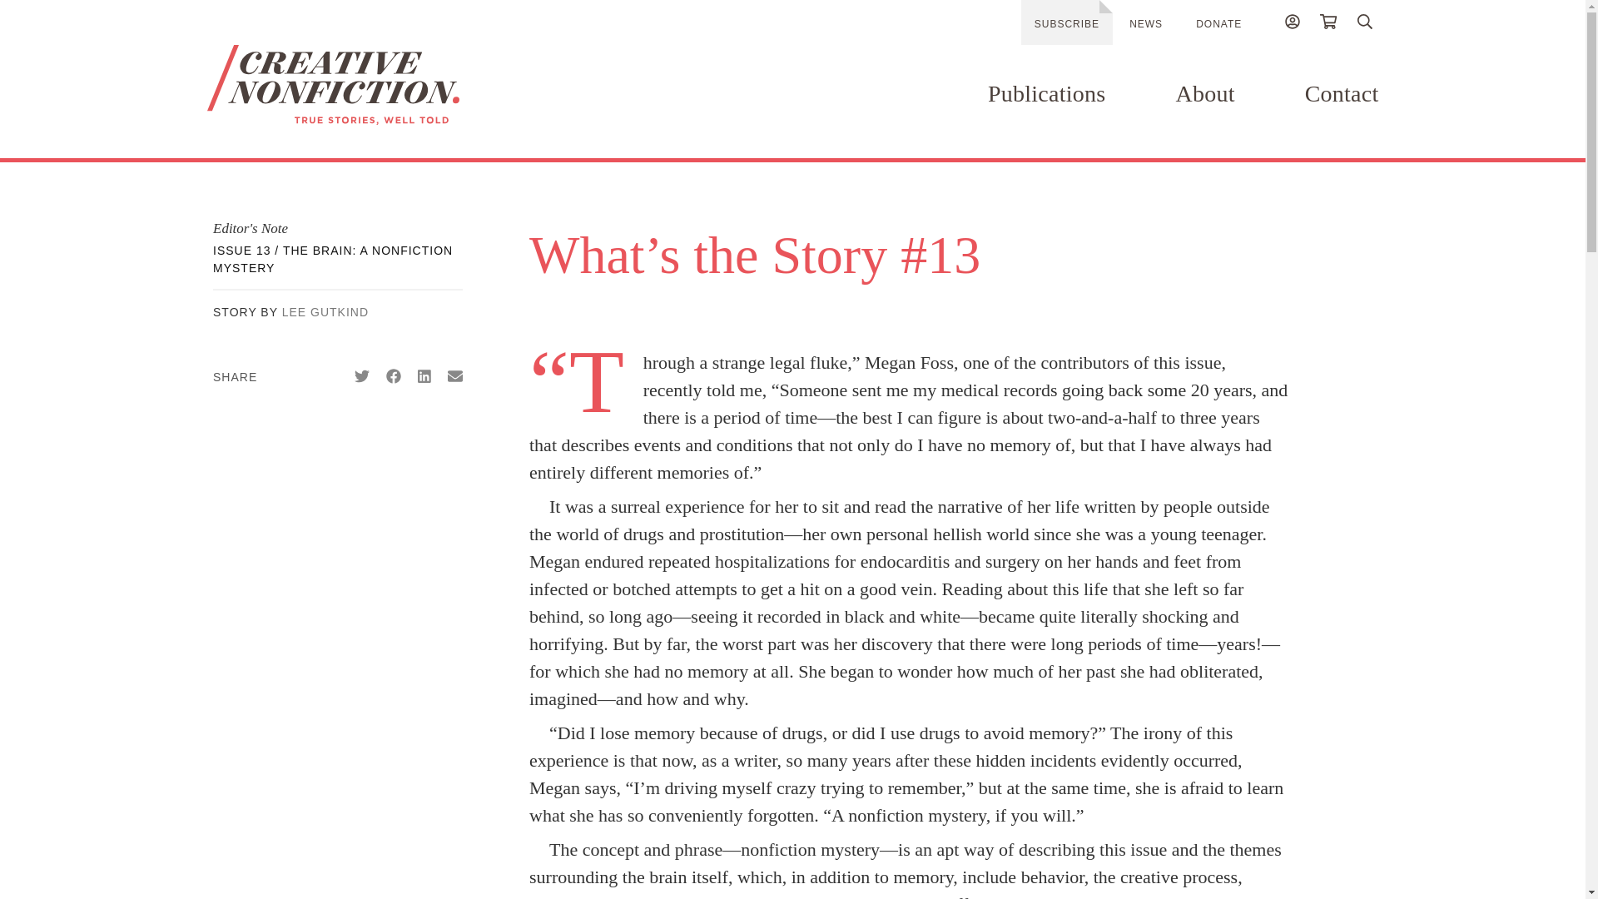  Describe the element at coordinates (325, 312) in the screenshot. I see `Lee Gutkind` at that location.